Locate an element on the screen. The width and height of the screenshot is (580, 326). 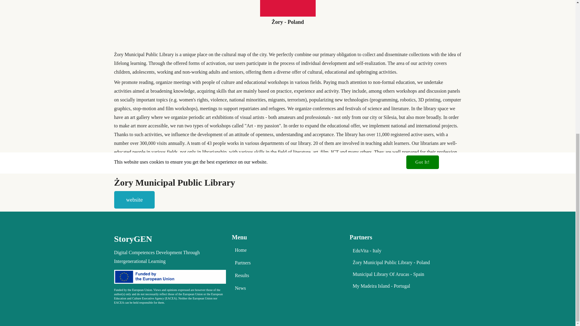
News is located at coordinates (288, 288).